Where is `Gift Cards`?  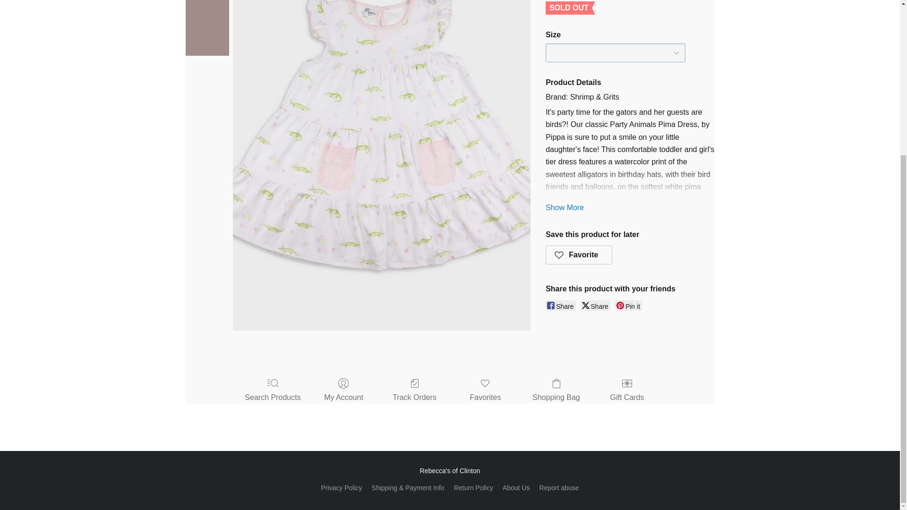 Gift Cards is located at coordinates (626, 391).